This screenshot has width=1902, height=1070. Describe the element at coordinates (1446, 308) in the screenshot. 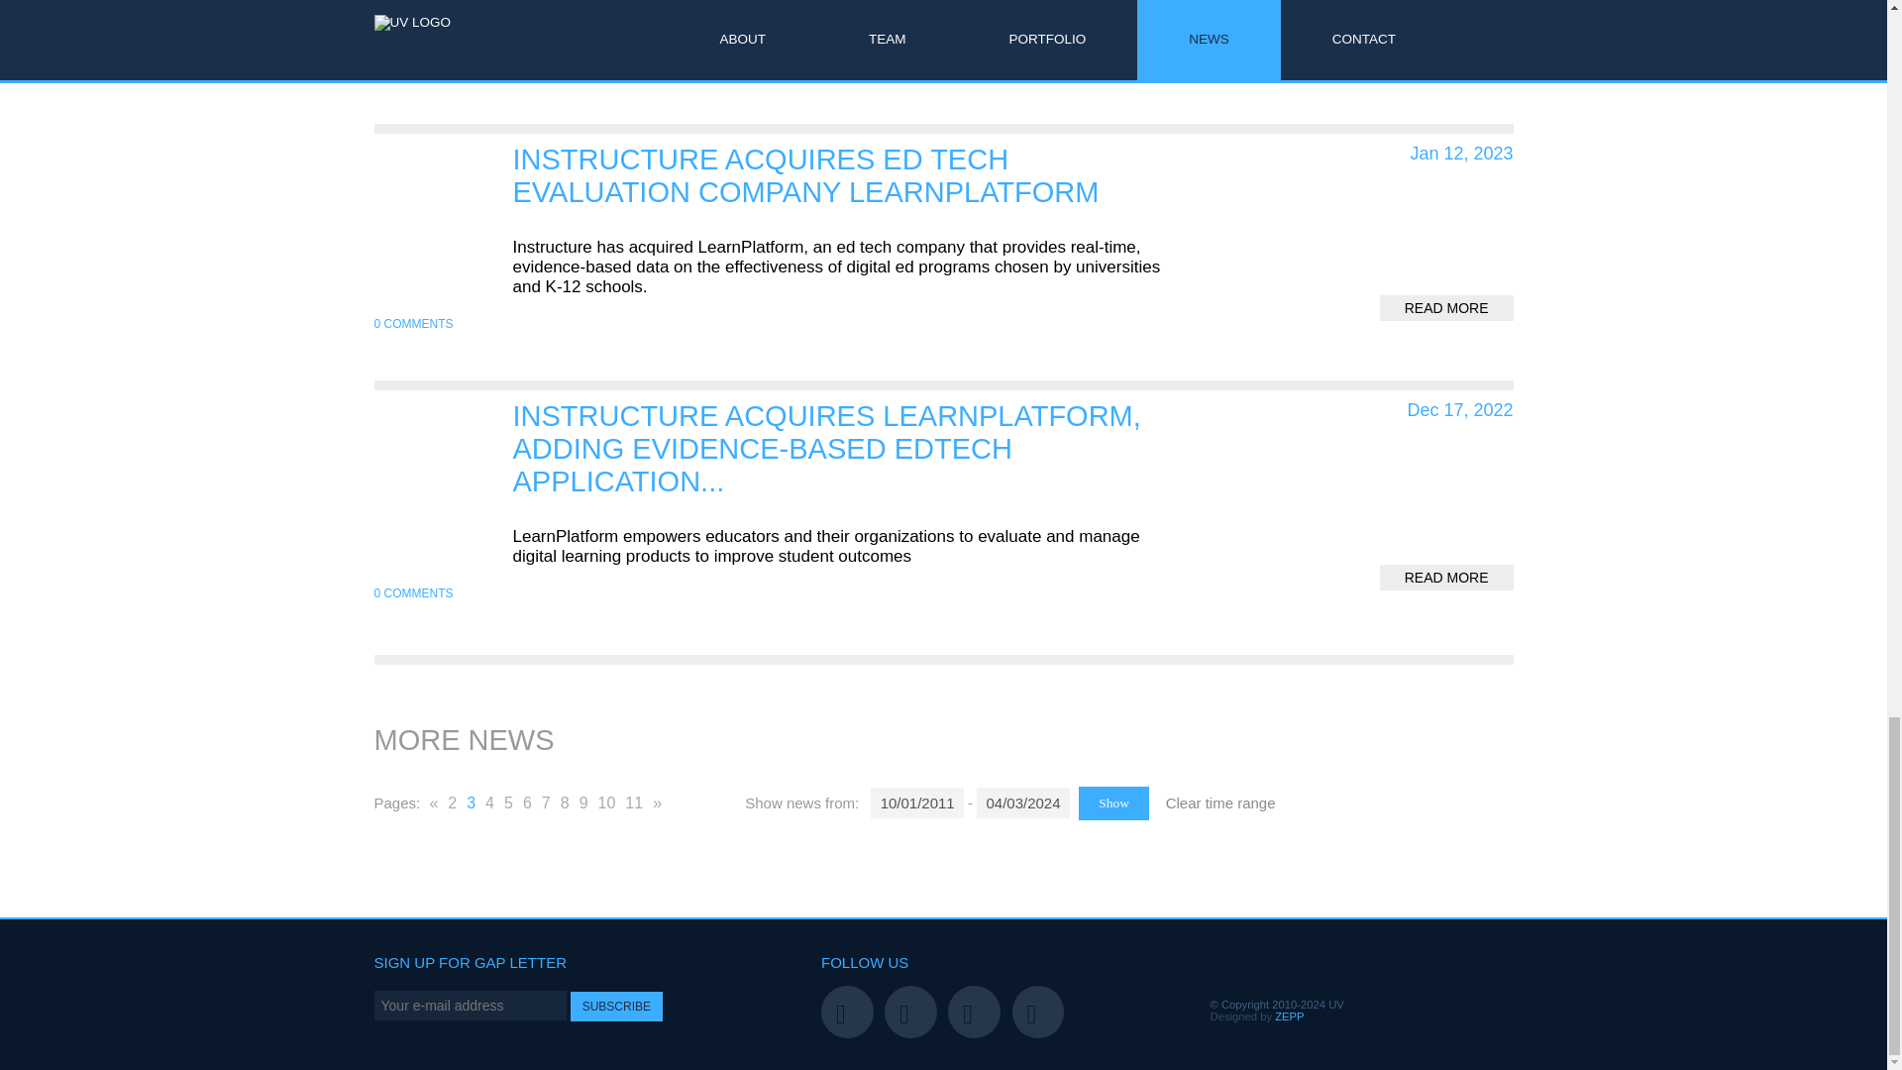

I see `READ MORE` at that location.